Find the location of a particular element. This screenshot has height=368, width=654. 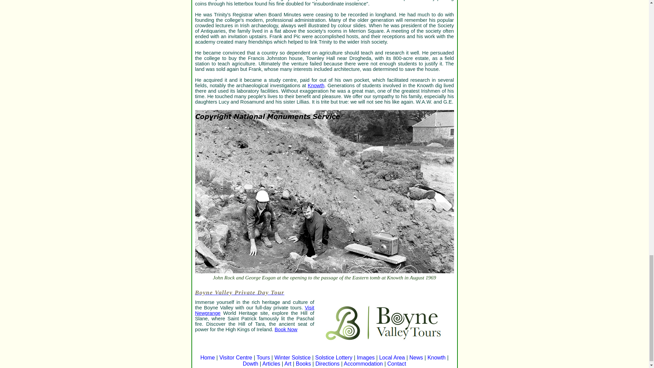

Home is located at coordinates (207, 358).